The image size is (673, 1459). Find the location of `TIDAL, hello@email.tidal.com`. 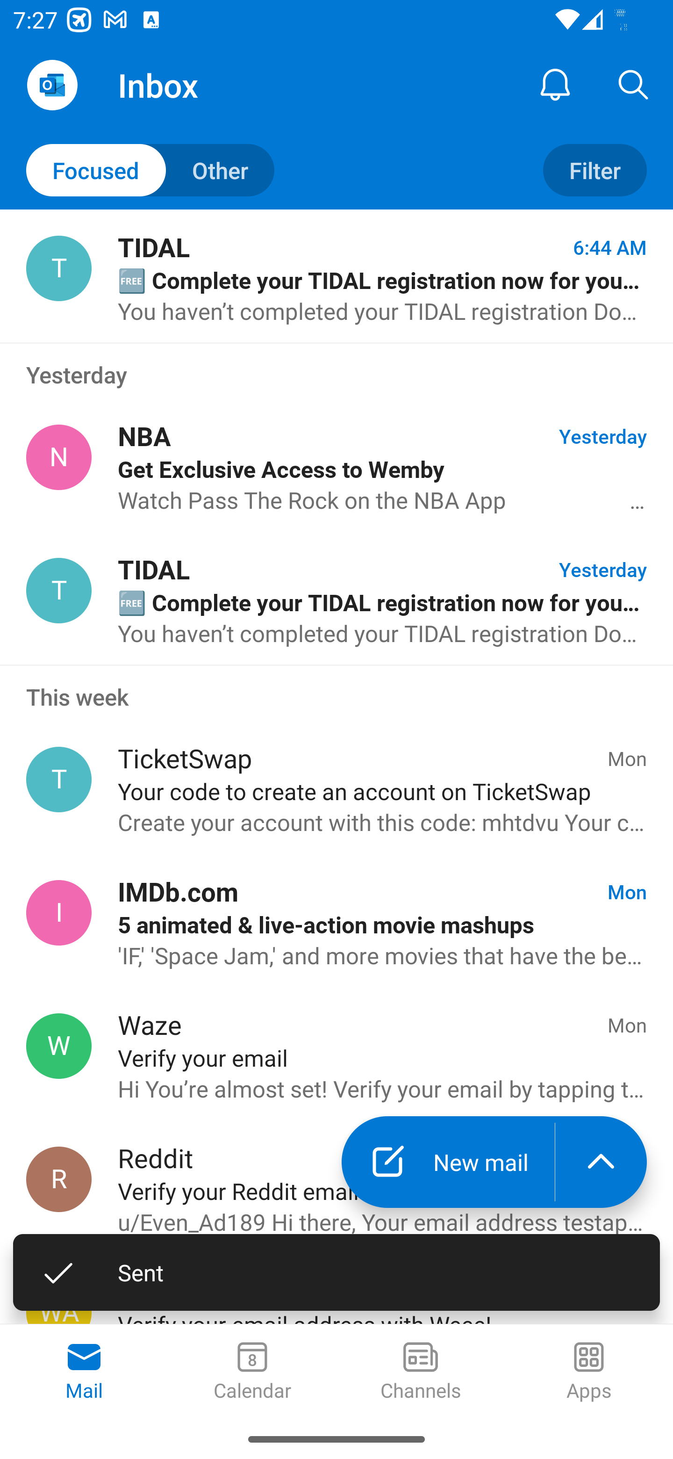

TIDAL, hello@email.tidal.com is located at coordinates (59, 268).